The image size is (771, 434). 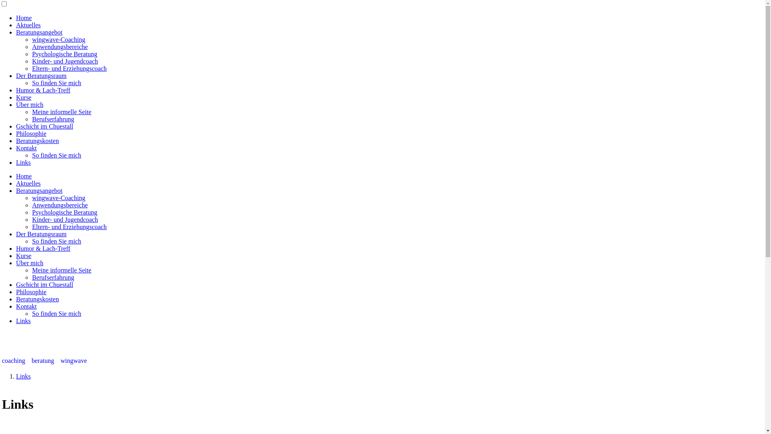 I want to click on Berufserfahrung, so click(x=53, y=277).